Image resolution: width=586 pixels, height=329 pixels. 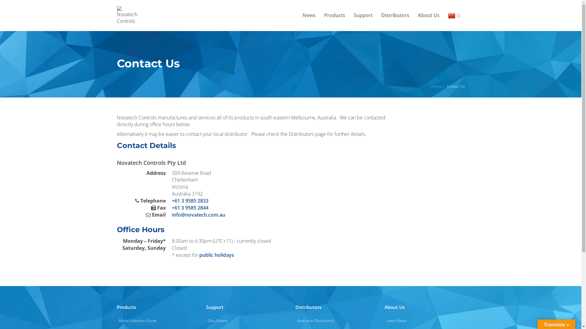 What do you see at coordinates (363, 15) in the screenshot?
I see `Support` at bounding box center [363, 15].